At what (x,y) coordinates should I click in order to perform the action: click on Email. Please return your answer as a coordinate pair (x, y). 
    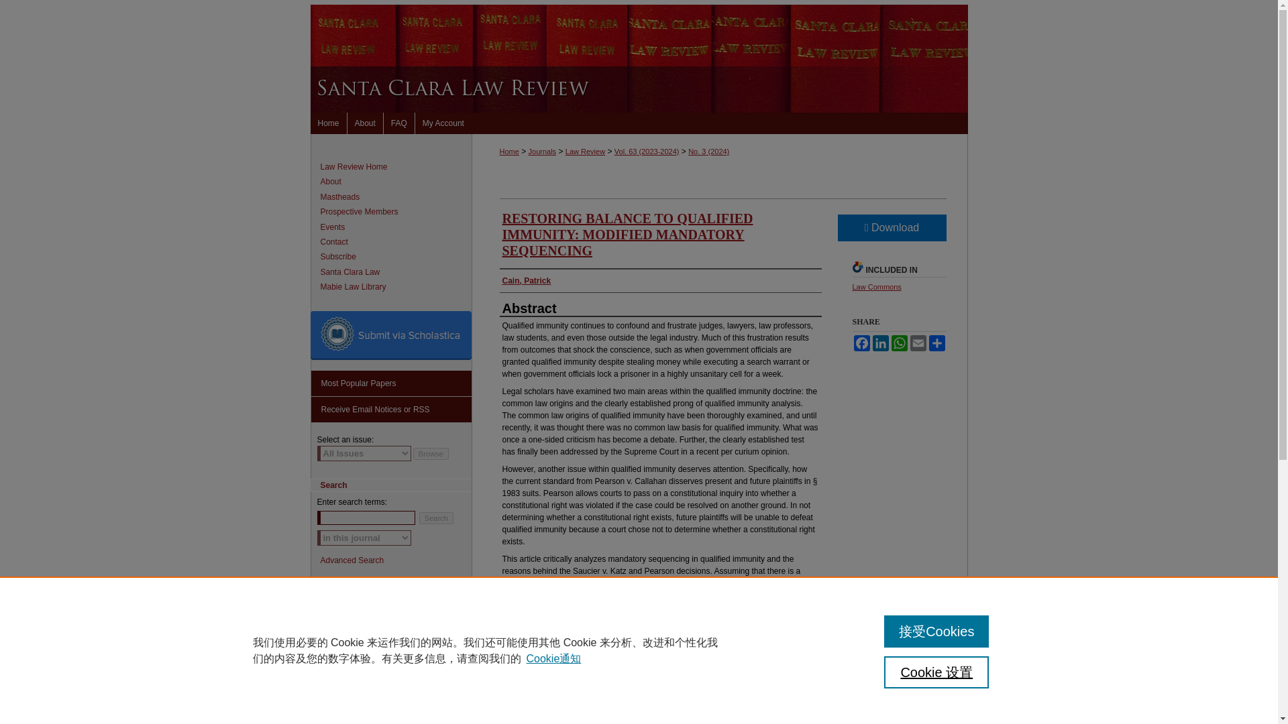
    Looking at the image, I should click on (918, 343).